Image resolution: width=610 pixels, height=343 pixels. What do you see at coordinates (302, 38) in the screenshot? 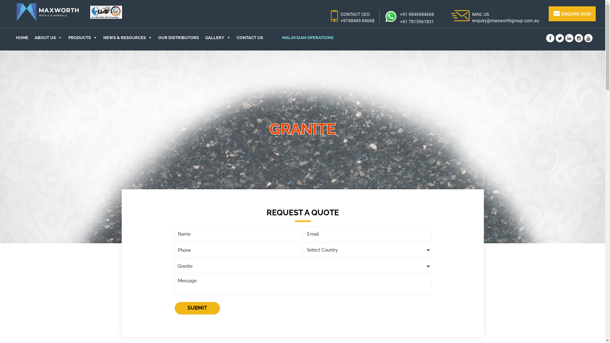
I see `MALAYSIAN OPERATIONS` at bounding box center [302, 38].